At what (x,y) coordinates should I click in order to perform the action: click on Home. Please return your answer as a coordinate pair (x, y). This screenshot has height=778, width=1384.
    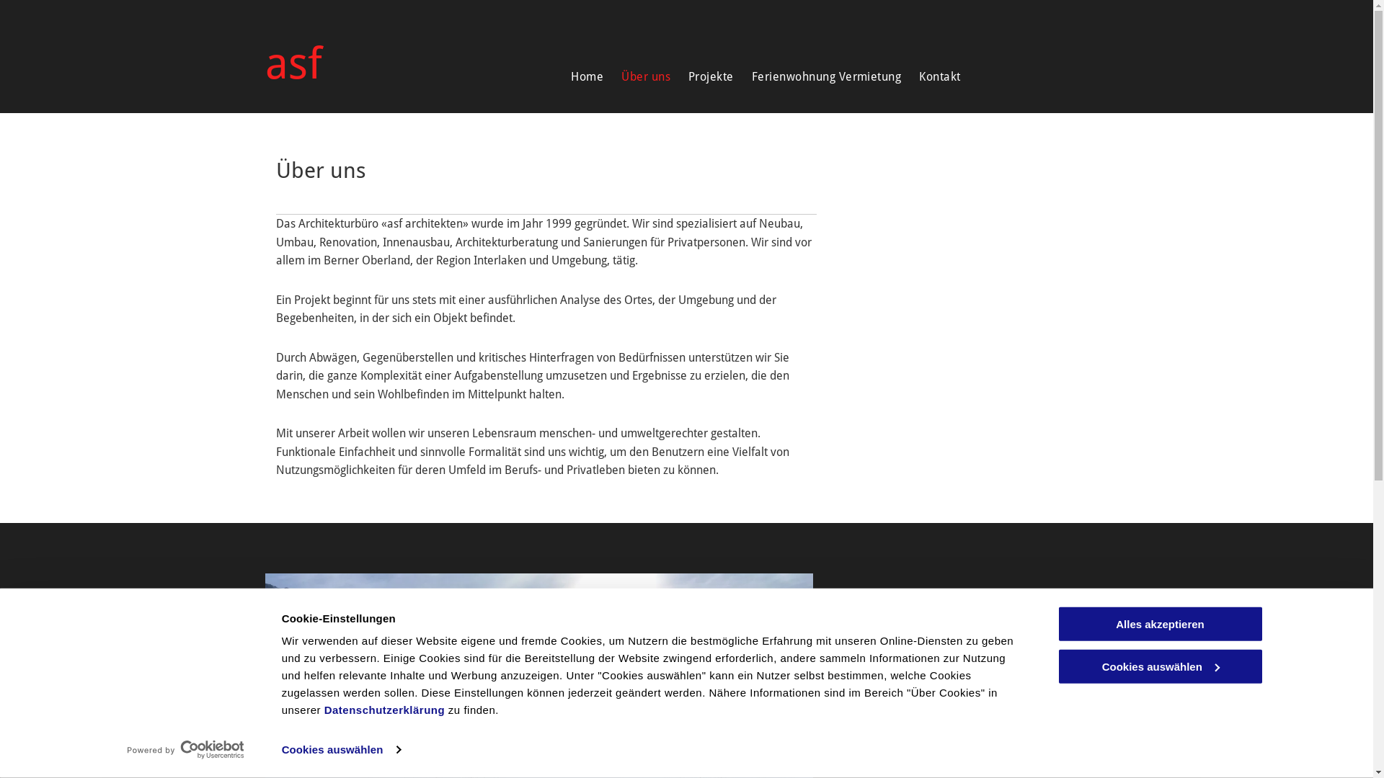
    Looking at the image, I should click on (578, 77).